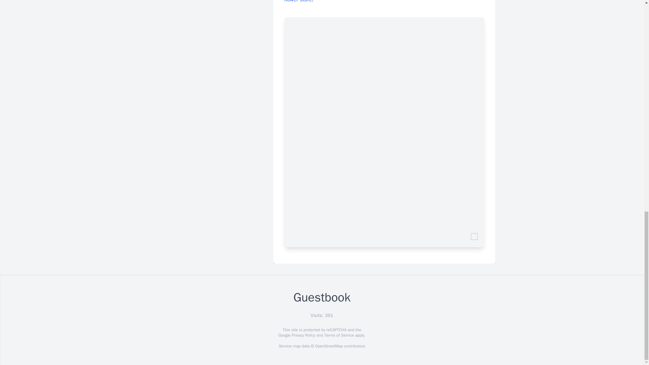 The height and width of the screenshot is (365, 649). What do you see at coordinates (297, 1) in the screenshot?
I see `flower store` at bounding box center [297, 1].